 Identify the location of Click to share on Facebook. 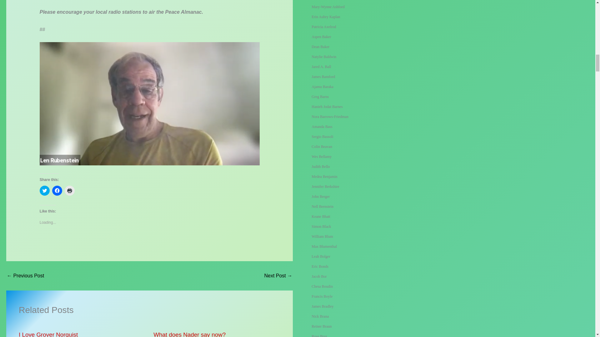
(57, 191).